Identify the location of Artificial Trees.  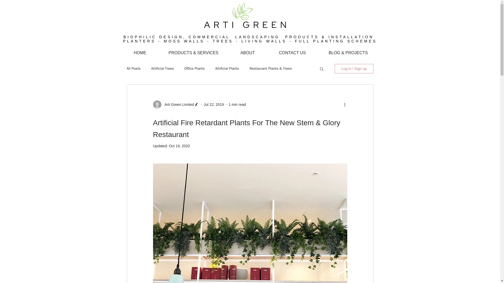
(162, 69).